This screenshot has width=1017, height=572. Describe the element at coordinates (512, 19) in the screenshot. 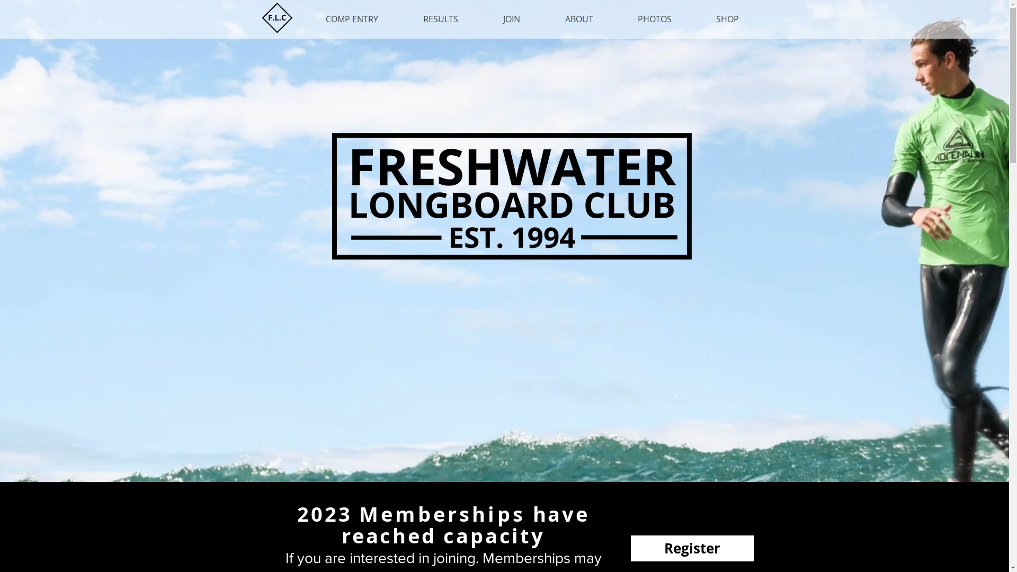

I see `JOIN` at that location.